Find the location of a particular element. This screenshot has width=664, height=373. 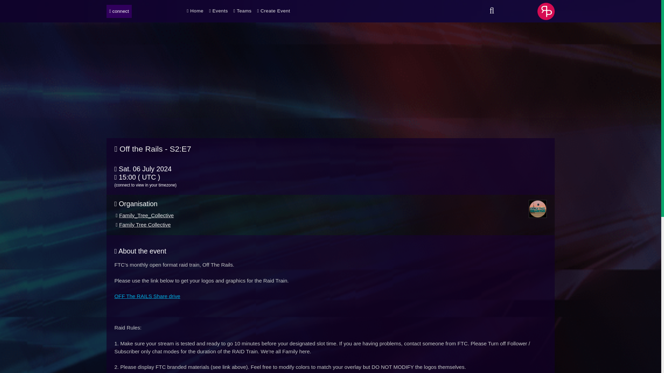

Family Tree Collective is located at coordinates (145, 224).